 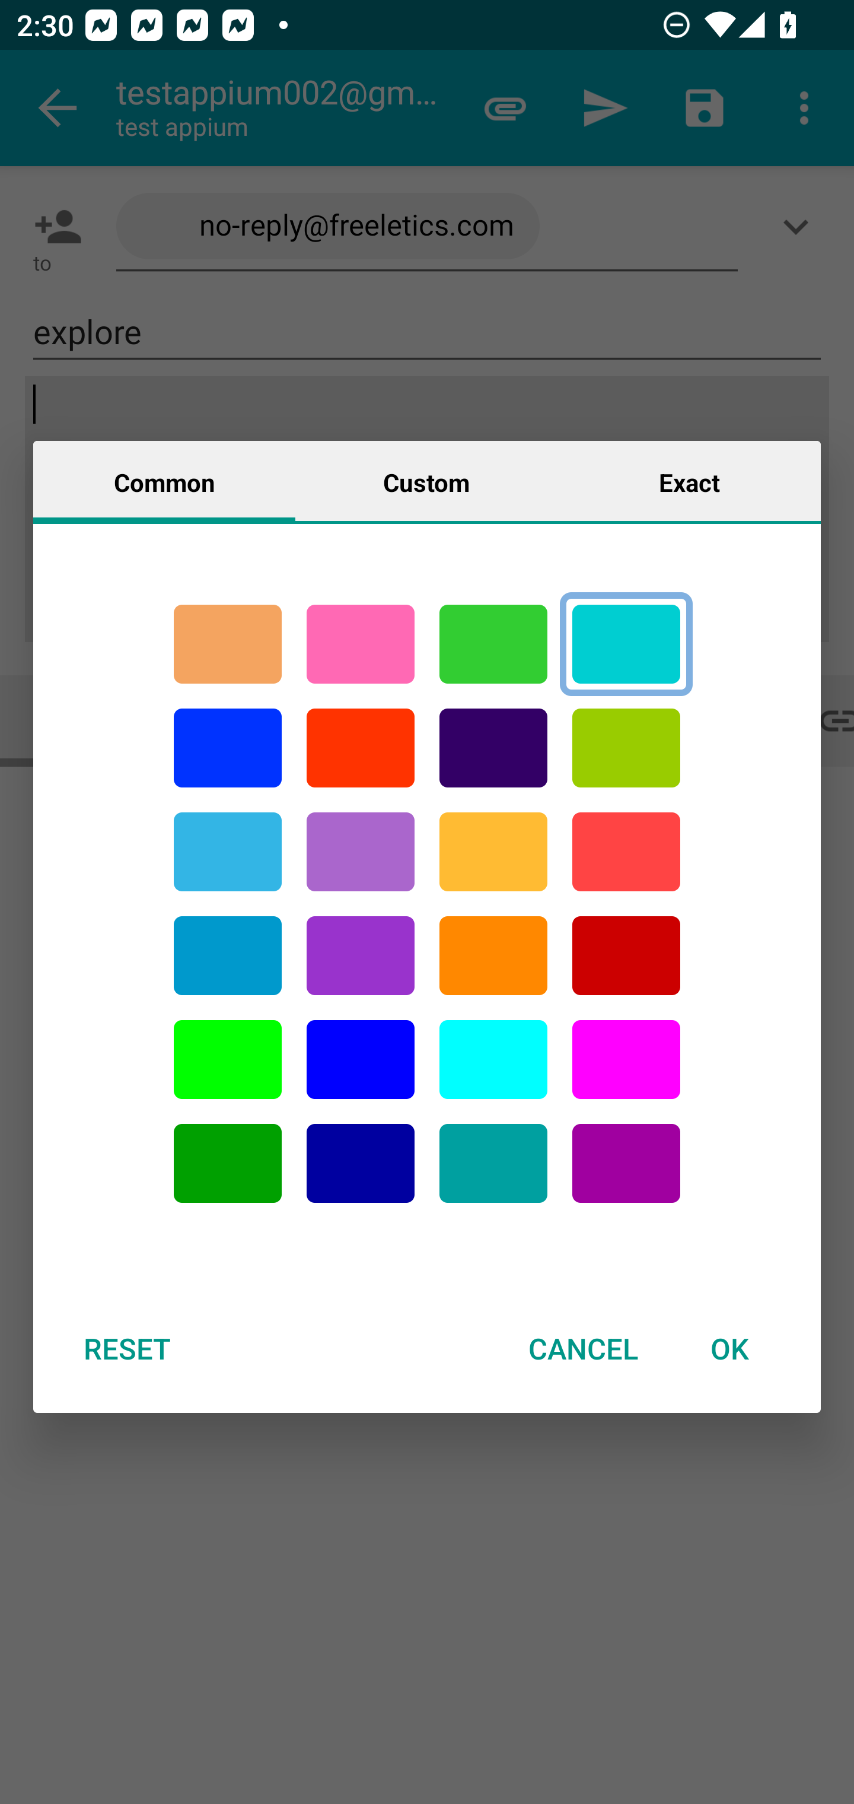 I want to click on Light green, so click(x=626, y=748).